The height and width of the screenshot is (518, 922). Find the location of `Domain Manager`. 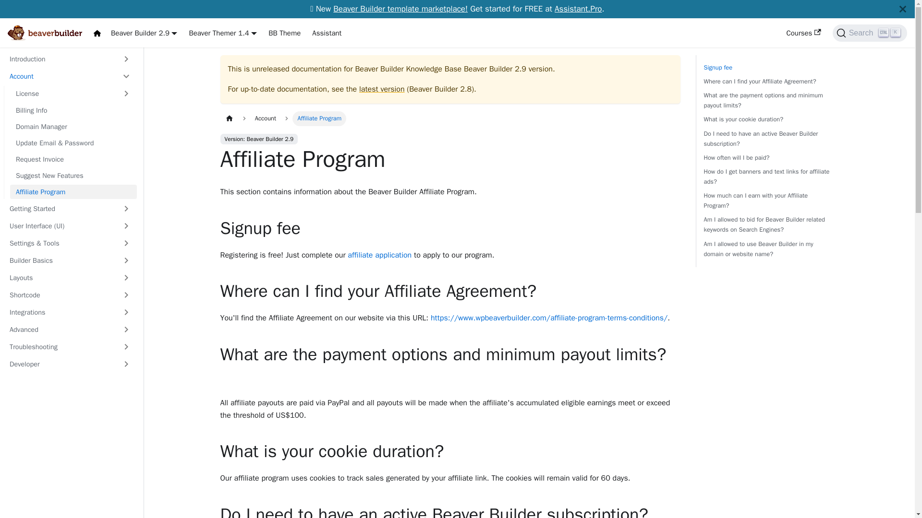

Domain Manager is located at coordinates (73, 127).